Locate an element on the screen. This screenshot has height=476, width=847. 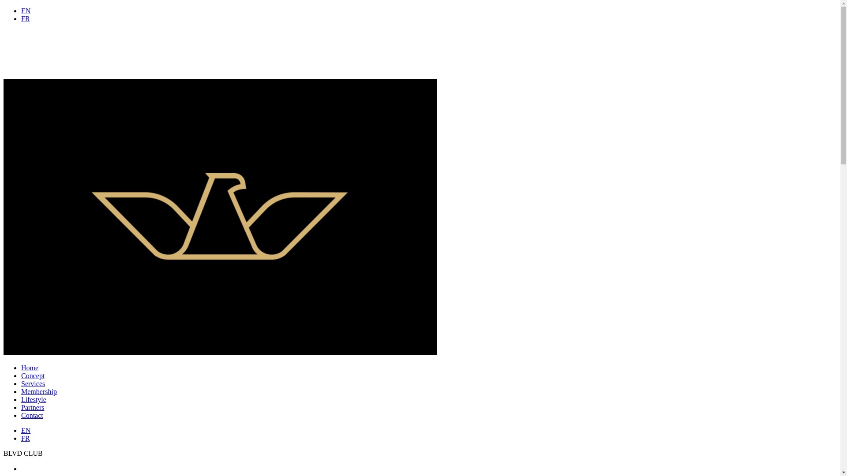
Lifestyle is located at coordinates (34, 399).